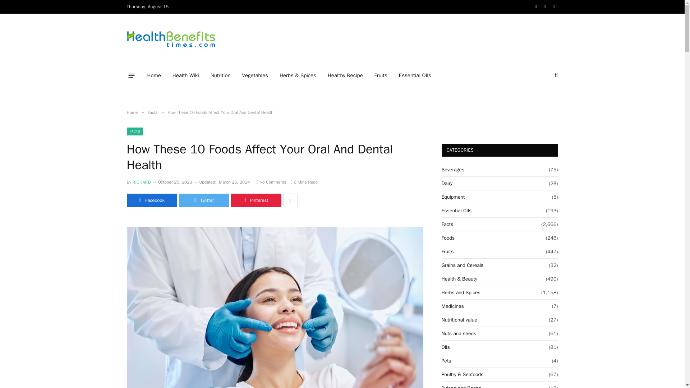 The image size is (690, 388). What do you see at coordinates (381, 75) in the screenshot?
I see `Fruits` at bounding box center [381, 75].